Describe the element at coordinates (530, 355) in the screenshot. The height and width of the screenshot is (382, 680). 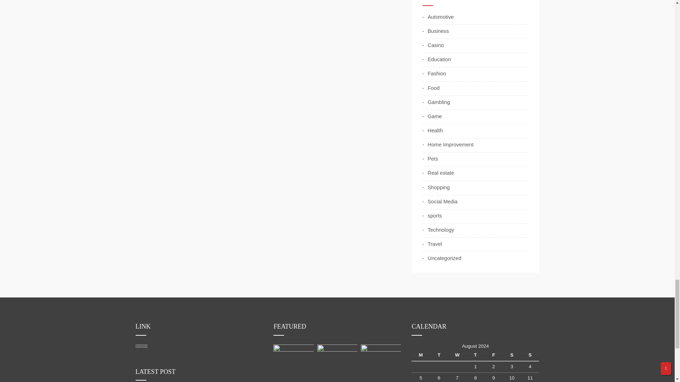
I see `Sunday` at that location.